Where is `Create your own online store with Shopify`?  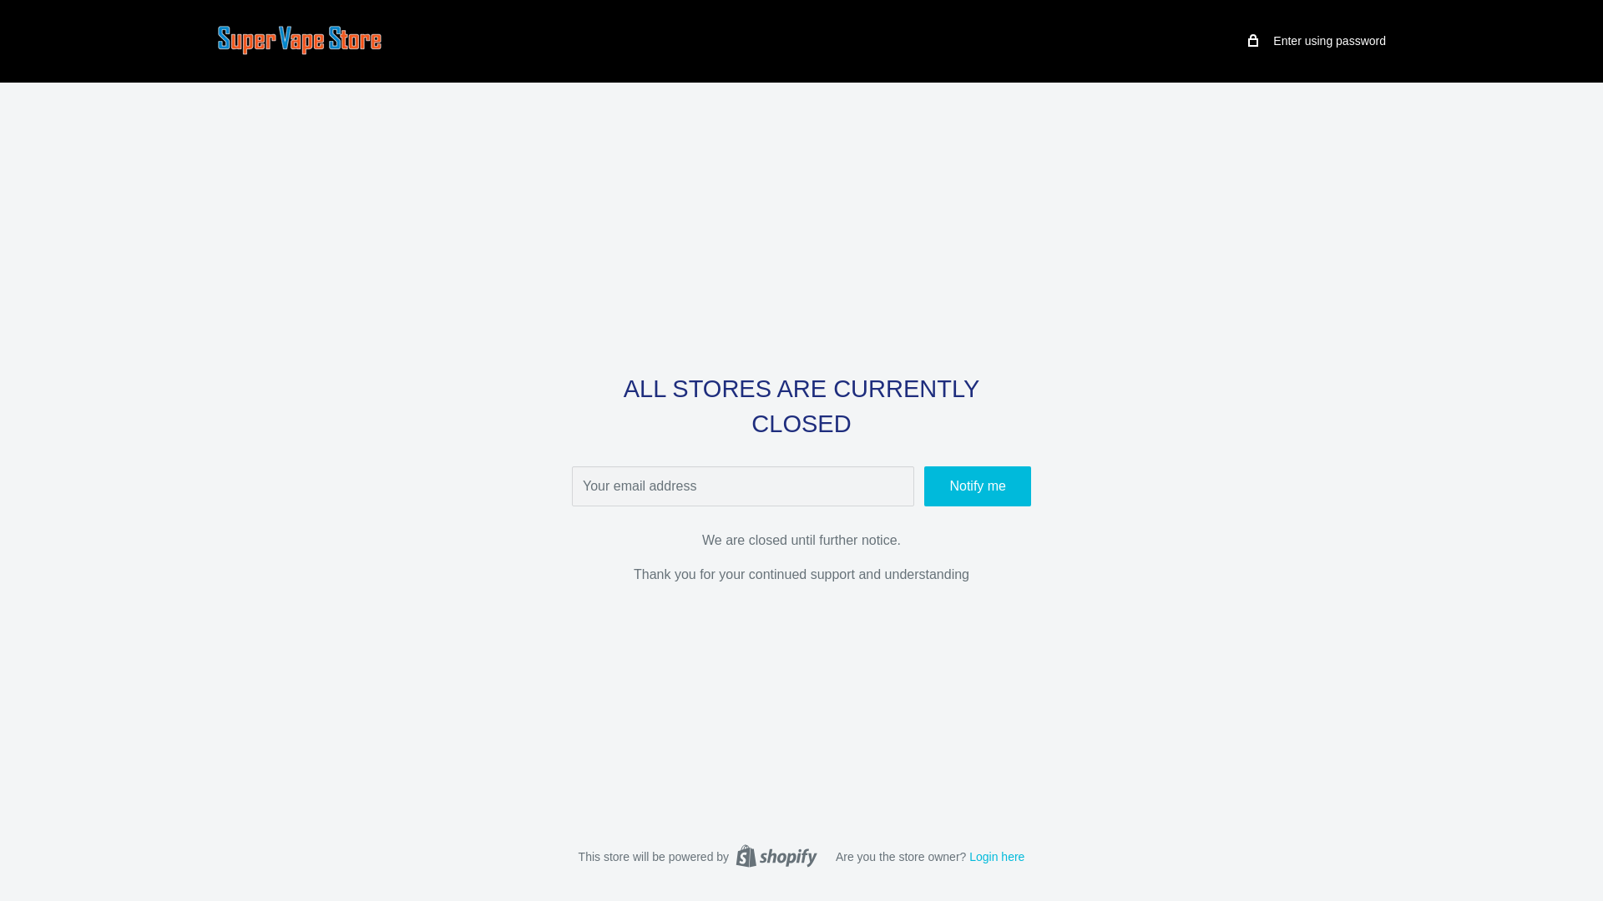 Create your own online store with Shopify is located at coordinates (776, 856).